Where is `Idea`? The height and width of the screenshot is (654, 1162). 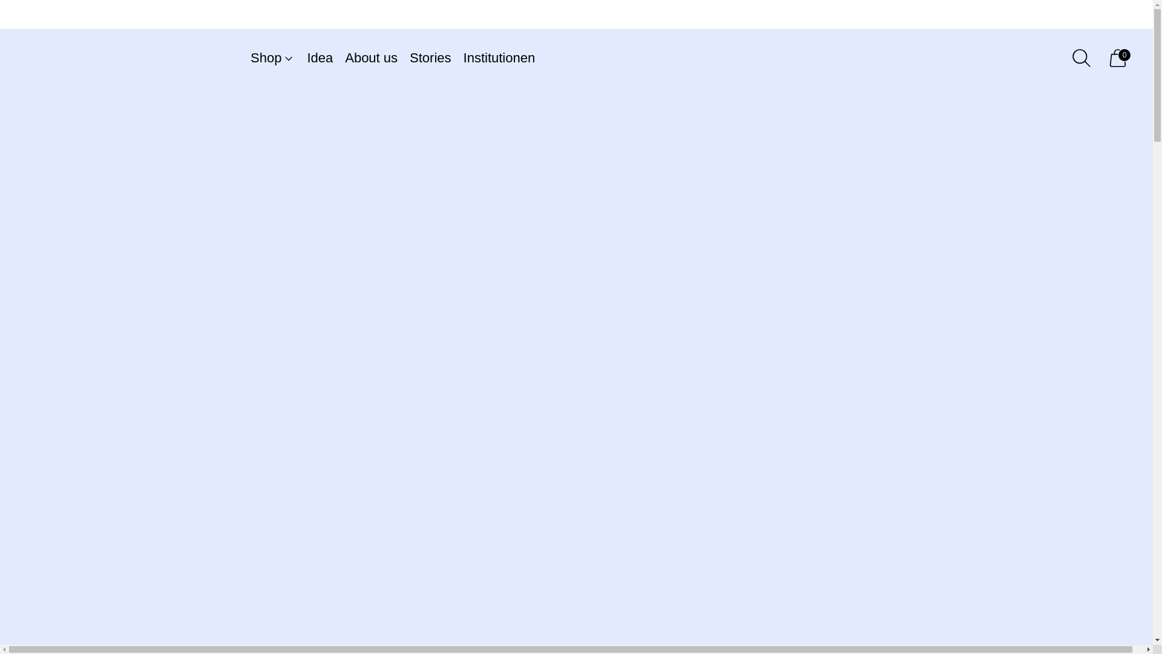
Idea is located at coordinates (320, 58).